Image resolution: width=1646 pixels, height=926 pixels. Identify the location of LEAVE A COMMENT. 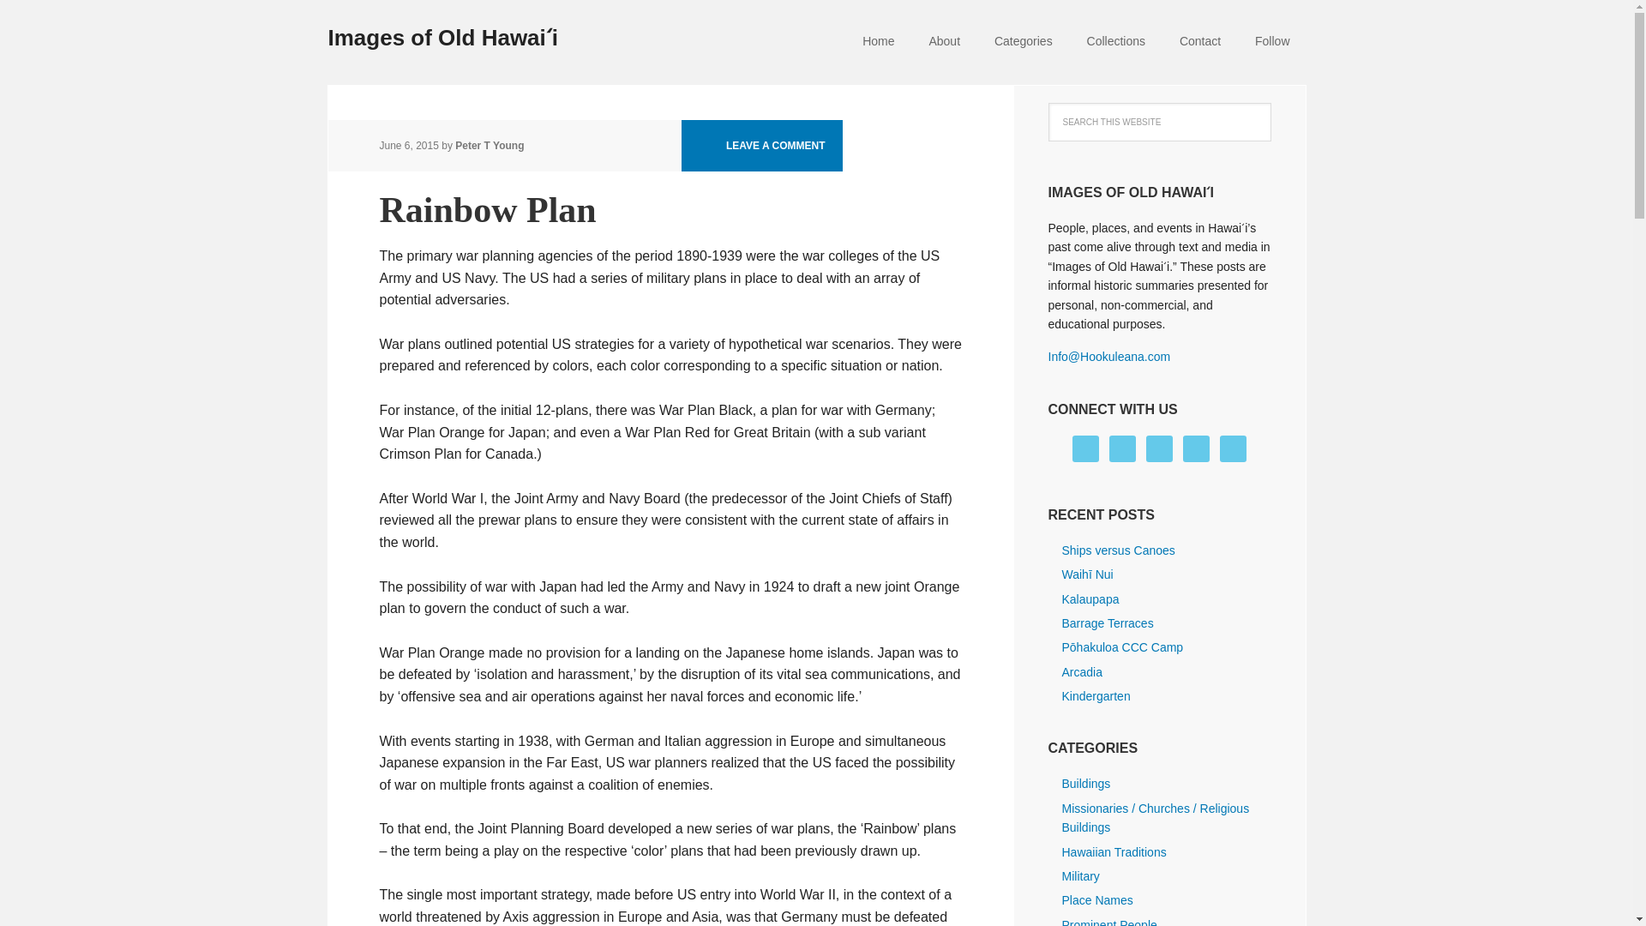
(761, 146).